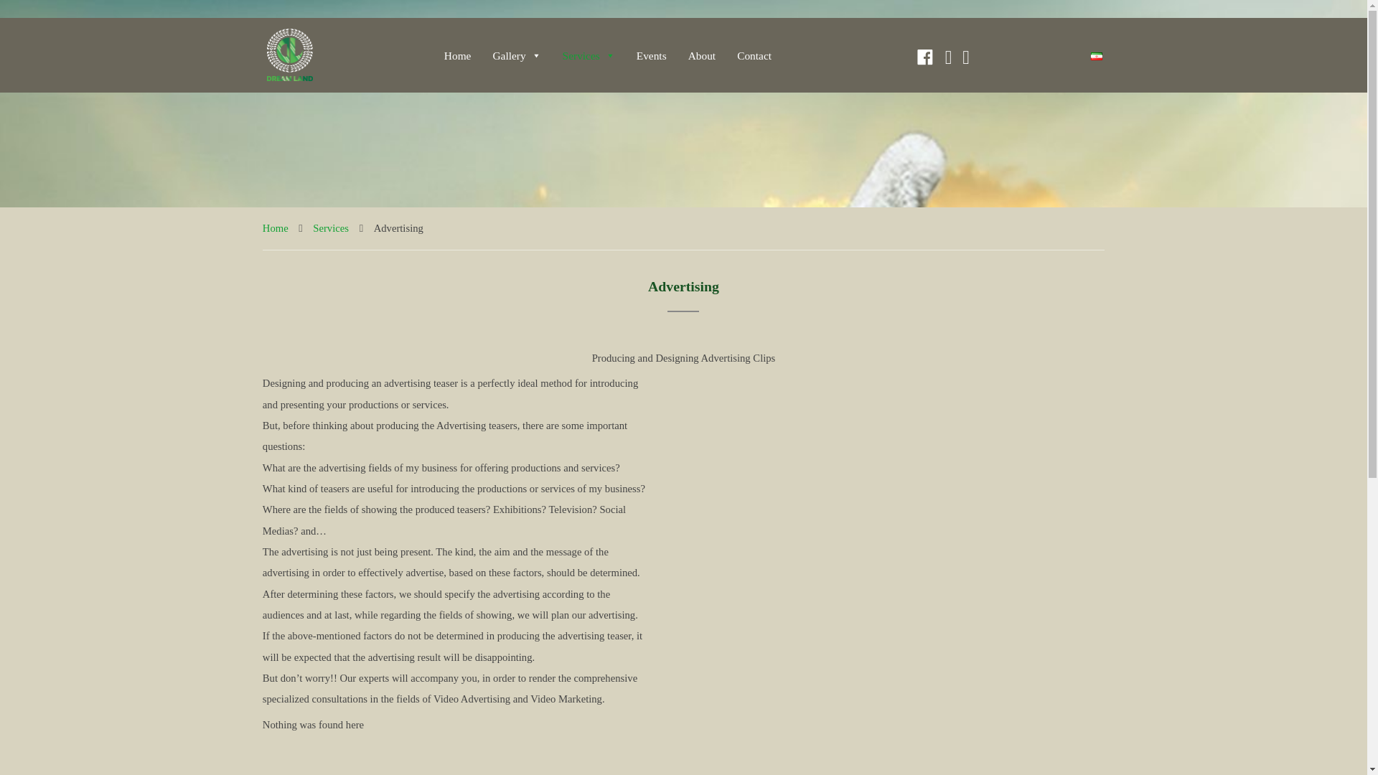  What do you see at coordinates (754, 55) in the screenshot?
I see `Contact` at bounding box center [754, 55].